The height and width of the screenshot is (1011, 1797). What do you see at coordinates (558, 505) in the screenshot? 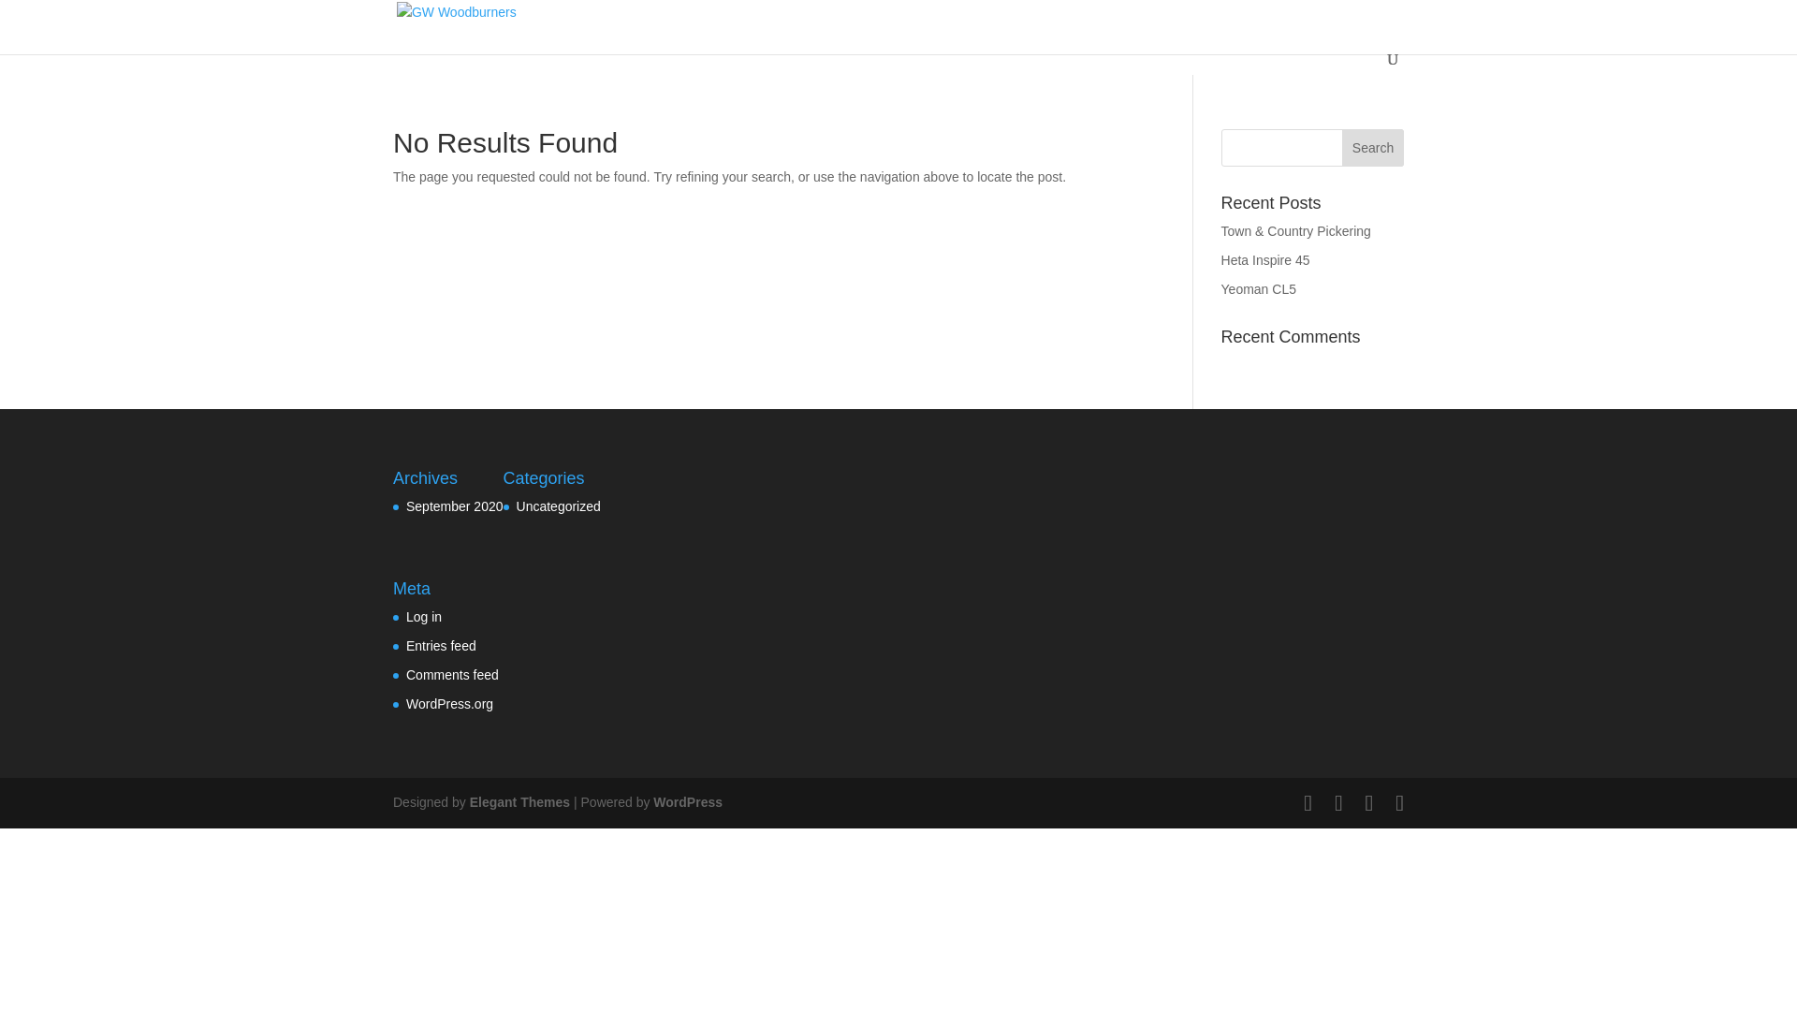
I see `Uncategorized` at bounding box center [558, 505].